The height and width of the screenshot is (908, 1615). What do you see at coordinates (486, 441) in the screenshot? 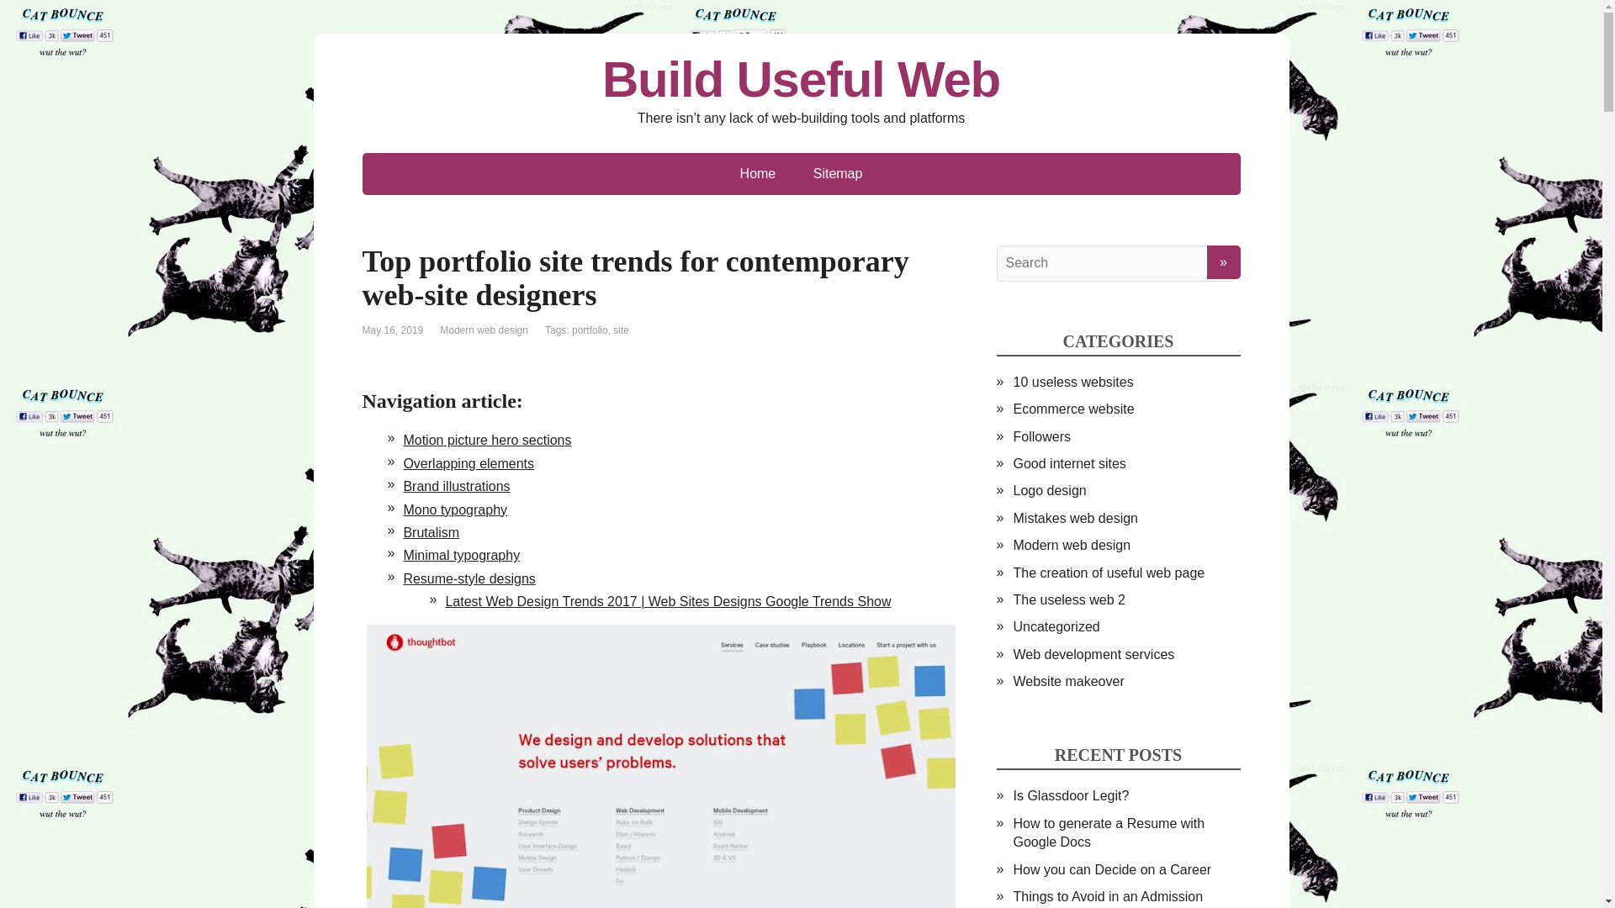
I see `Motion picture hero sections` at bounding box center [486, 441].